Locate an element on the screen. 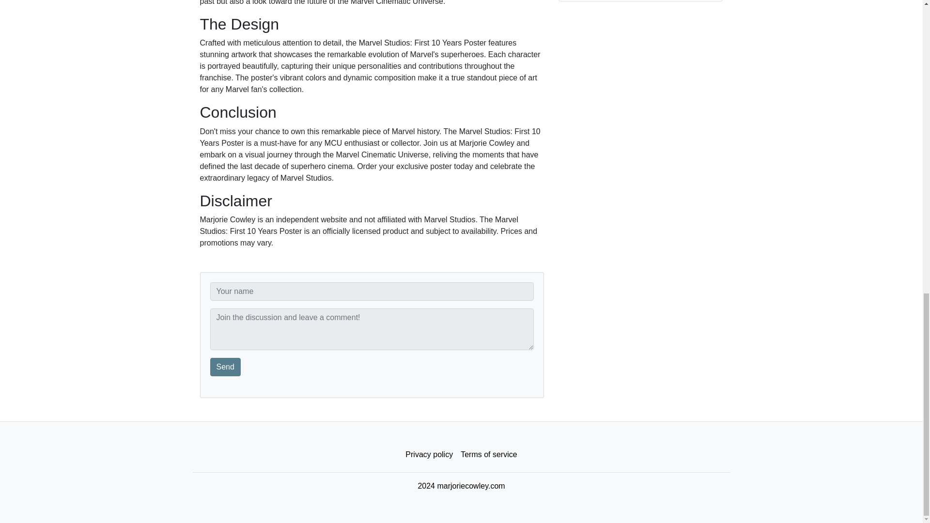 This screenshot has height=523, width=930. Terms of service is located at coordinates (488, 455).